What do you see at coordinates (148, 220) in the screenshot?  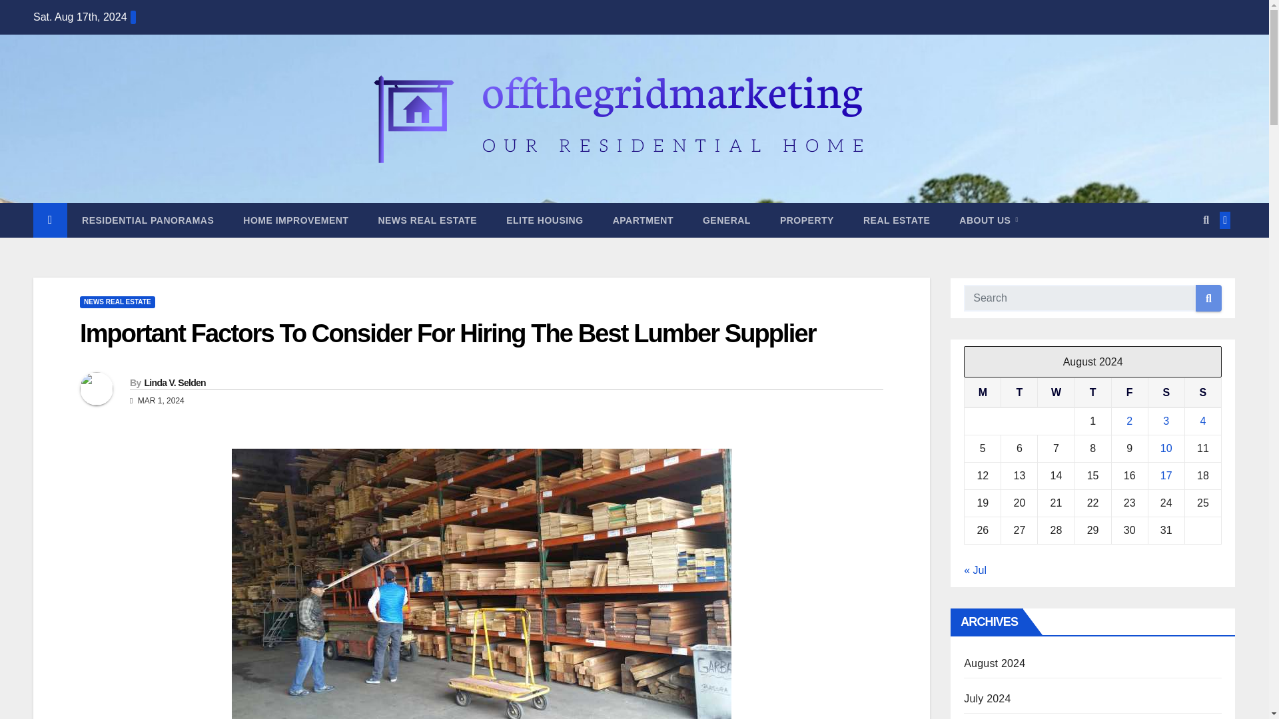 I see `Residential Panoramas` at bounding box center [148, 220].